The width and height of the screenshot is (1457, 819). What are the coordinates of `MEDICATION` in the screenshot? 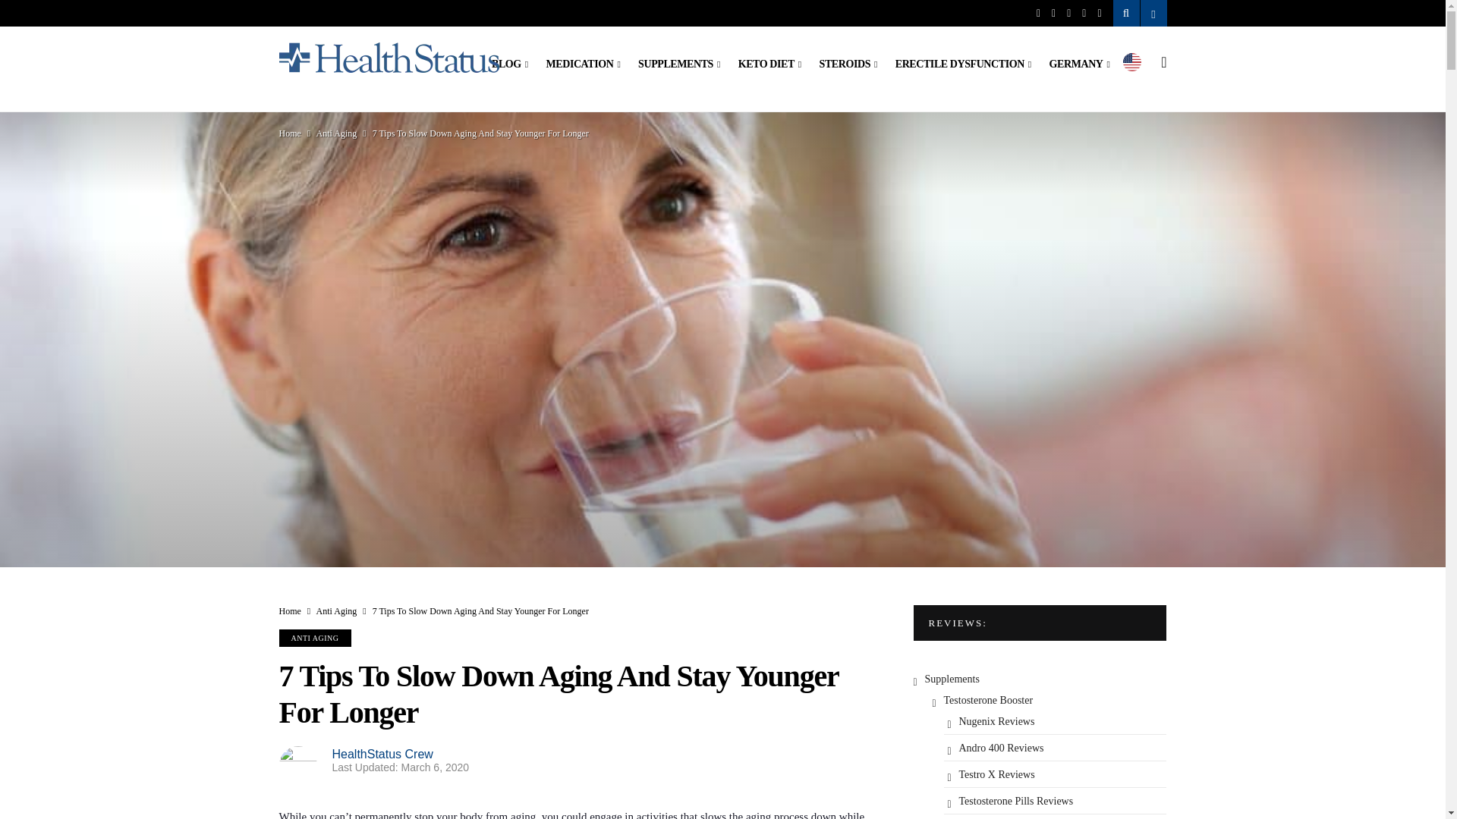 It's located at (583, 64).